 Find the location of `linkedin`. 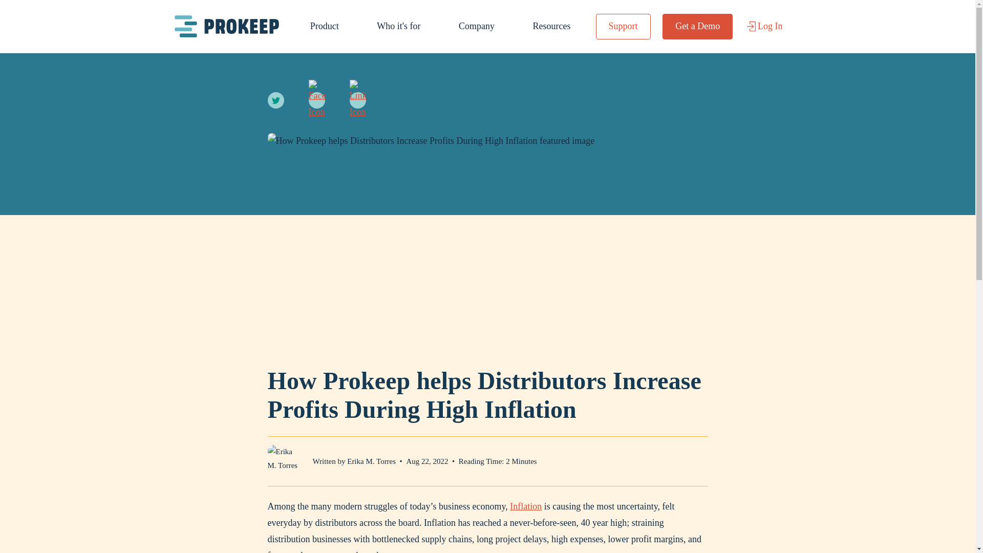

linkedin is located at coordinates (357, 100).